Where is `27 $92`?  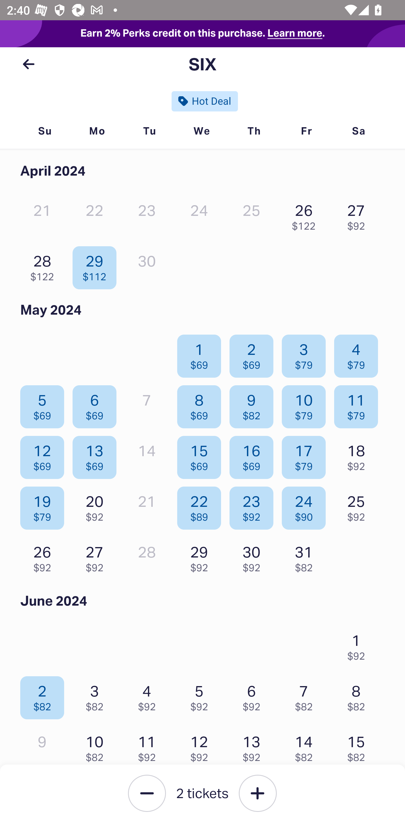 27 $92 is located at coordinates (97, 557).